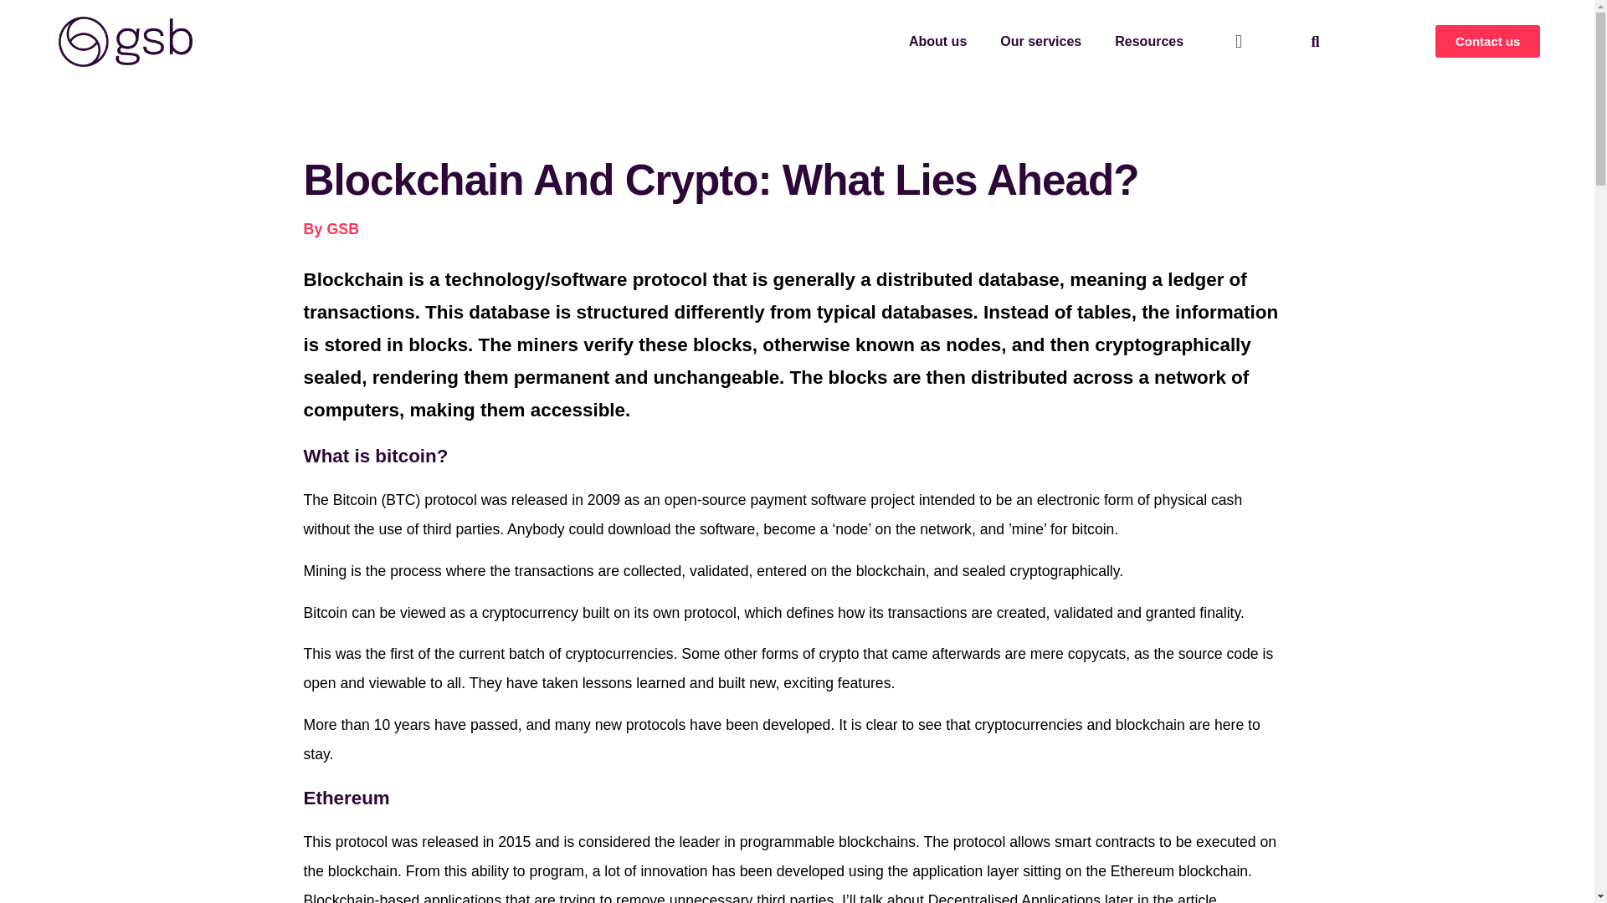 Image resolution: width=1607 pixels, height=903 pixels. What do you see at coordinates (937, 42) in the screenshot?
I see `About us` at bounding box center [937, 42].